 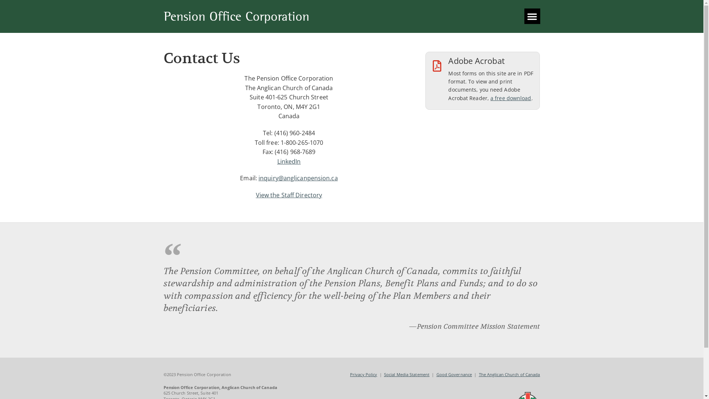 I want to click on inquiry@anglicanpension.ca, so click(x=298, y=178).